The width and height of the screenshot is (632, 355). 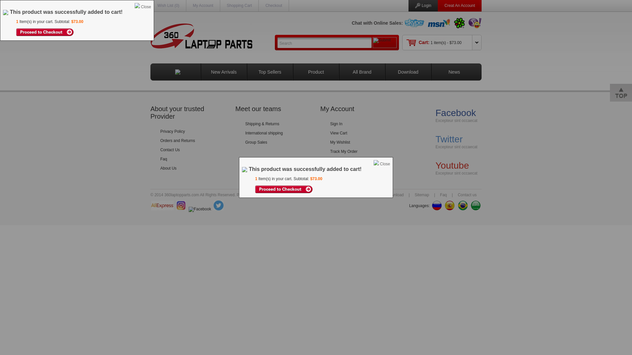 What do you see at coordinates (170, 150) in the screenshot?
I see `Contact Us` at bounding box center [170, 150].